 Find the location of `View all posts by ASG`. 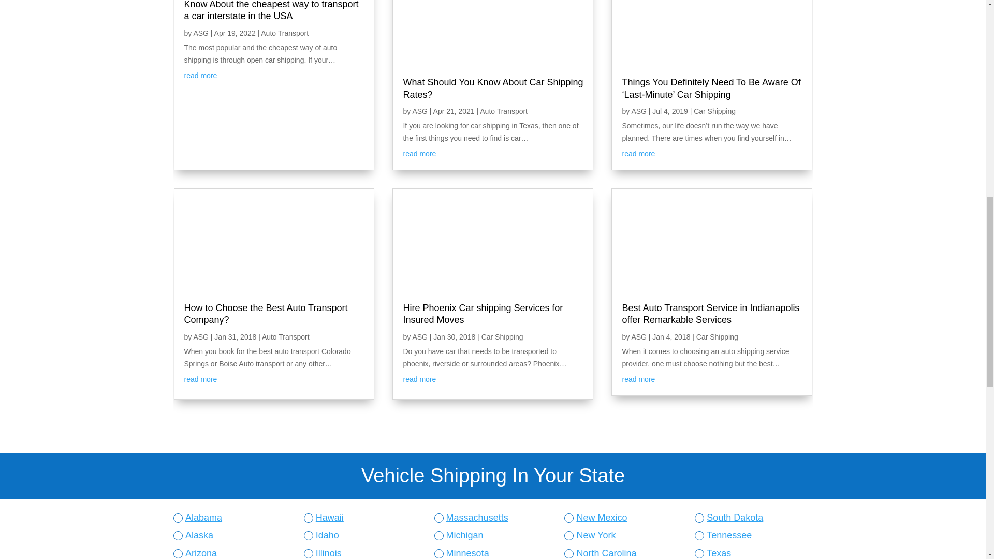

View all posts by ASG is located at coordinates (201, 336).